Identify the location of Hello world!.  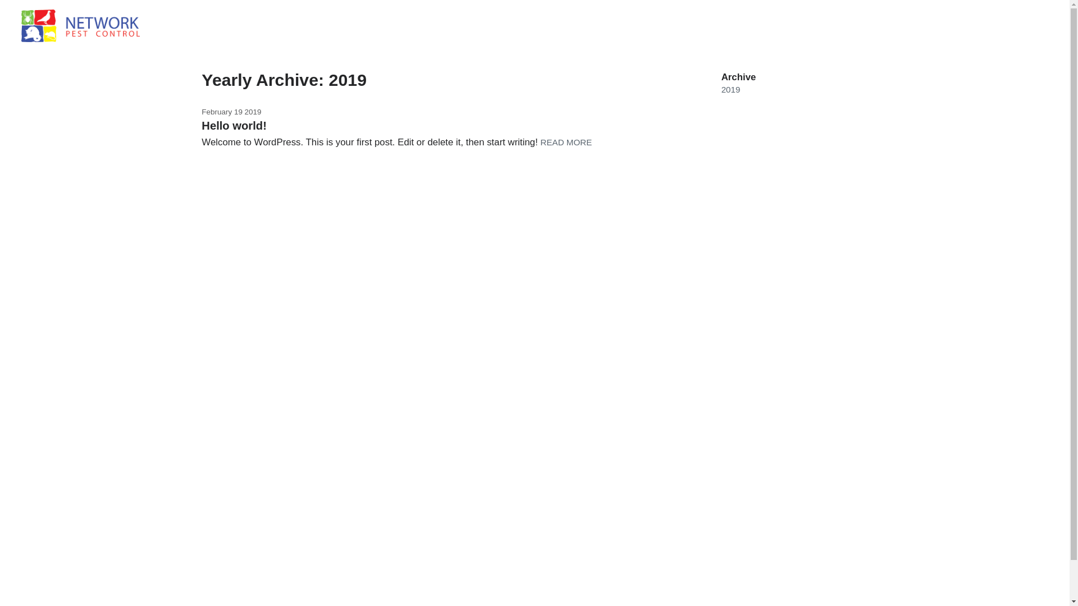
(234, 126).